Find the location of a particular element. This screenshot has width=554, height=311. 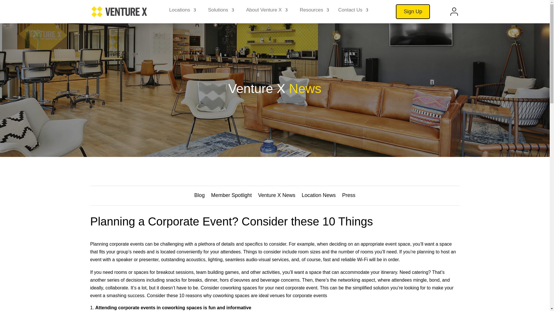

Resources is located at coordinates (314, 12).